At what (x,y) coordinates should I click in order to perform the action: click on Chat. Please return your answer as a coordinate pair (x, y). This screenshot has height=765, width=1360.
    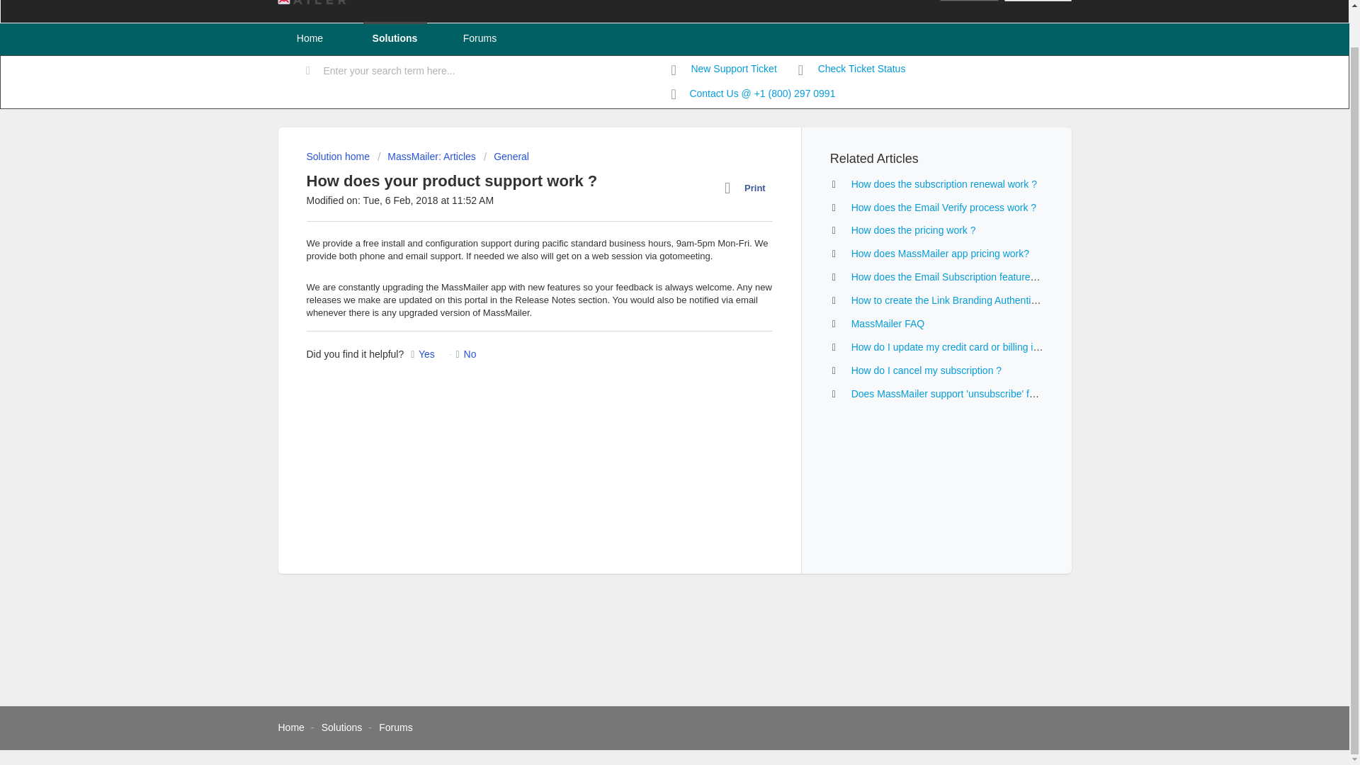
    Looking at the image, I should click on (1313, 688).